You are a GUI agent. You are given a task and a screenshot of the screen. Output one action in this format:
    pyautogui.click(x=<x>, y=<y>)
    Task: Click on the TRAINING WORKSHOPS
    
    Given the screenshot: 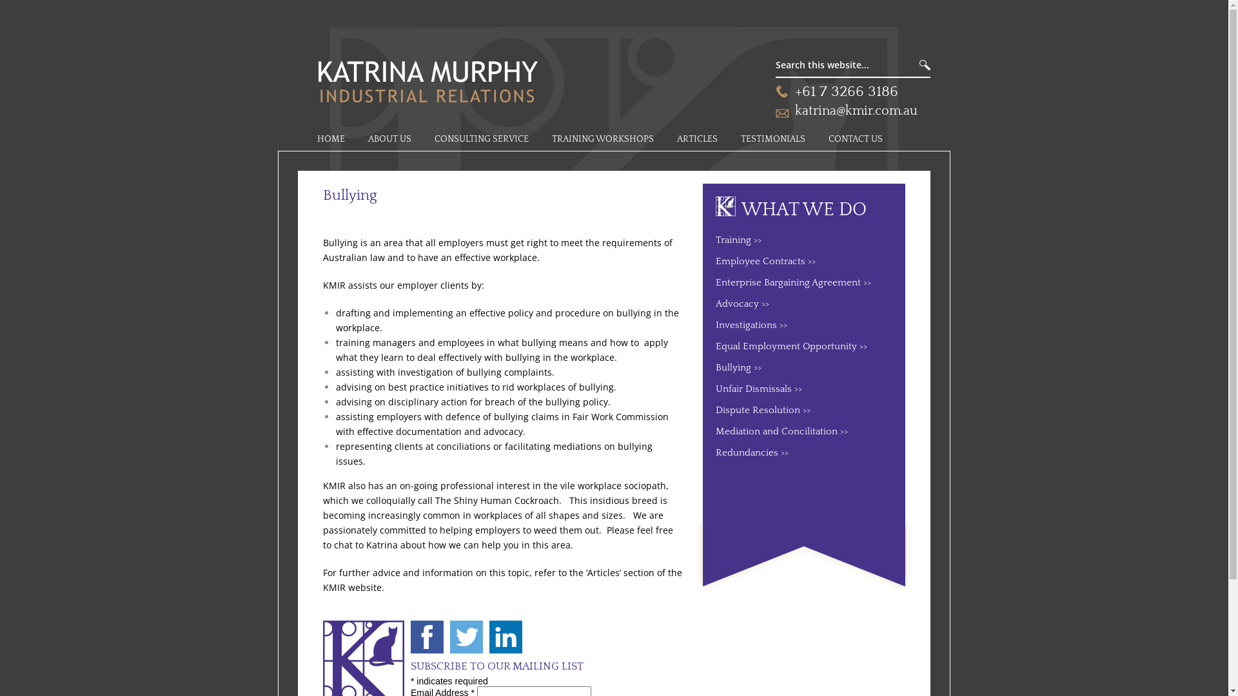 What is the action you would take?
    pyautogui.click(x=603, y=139)
    